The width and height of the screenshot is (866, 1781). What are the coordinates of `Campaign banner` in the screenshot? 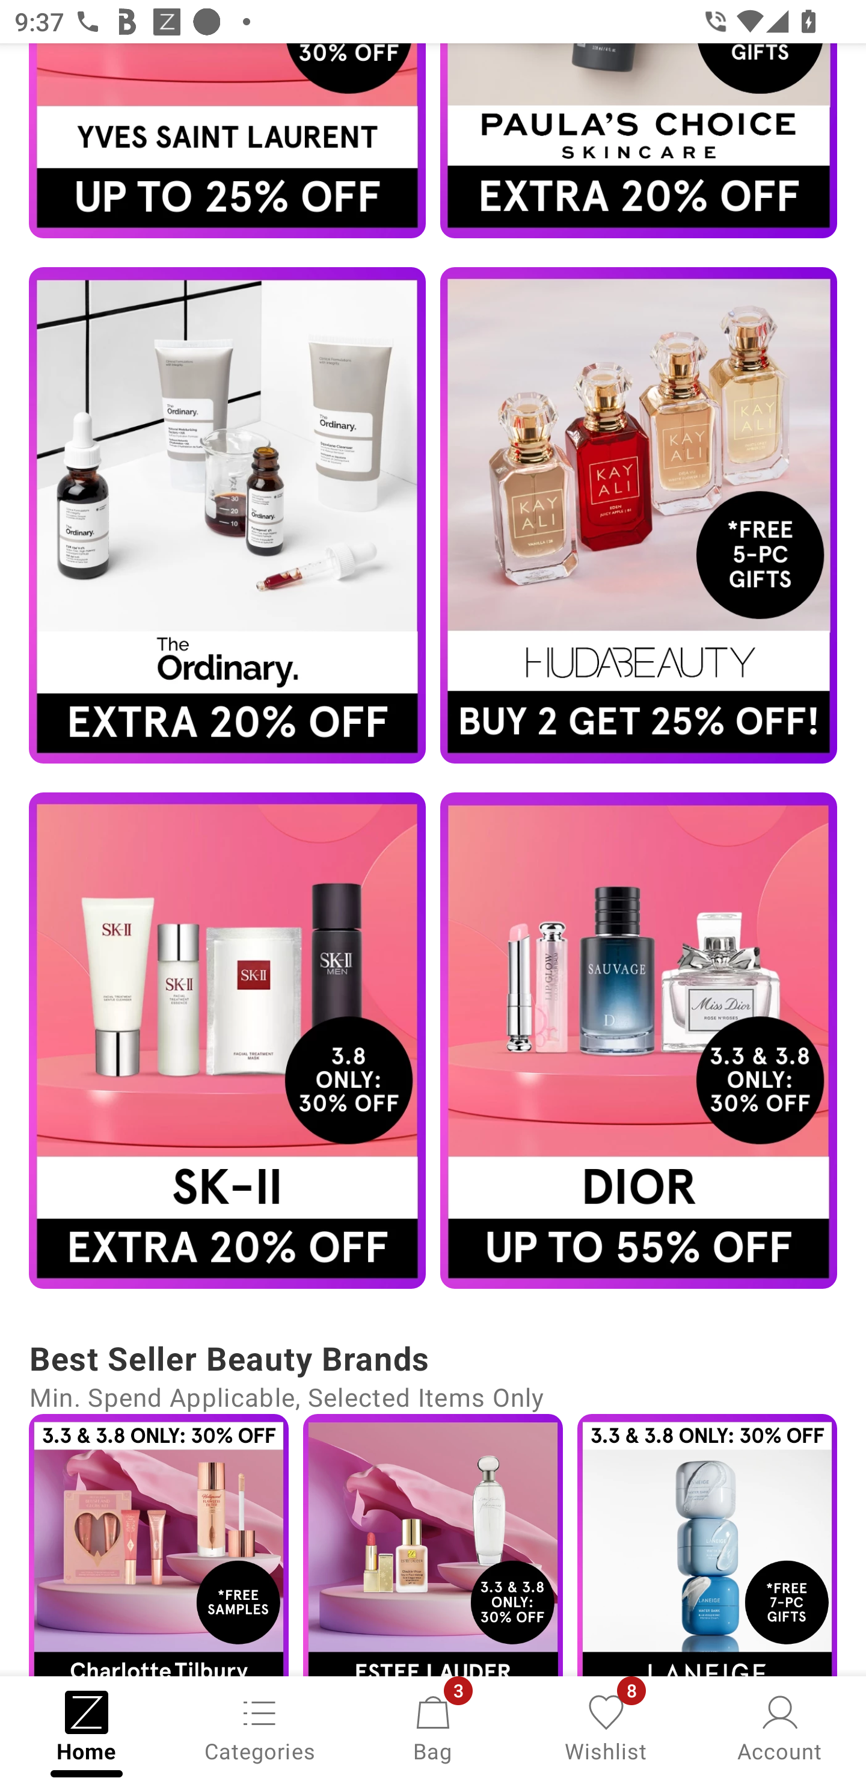 It's located at (639, 515).